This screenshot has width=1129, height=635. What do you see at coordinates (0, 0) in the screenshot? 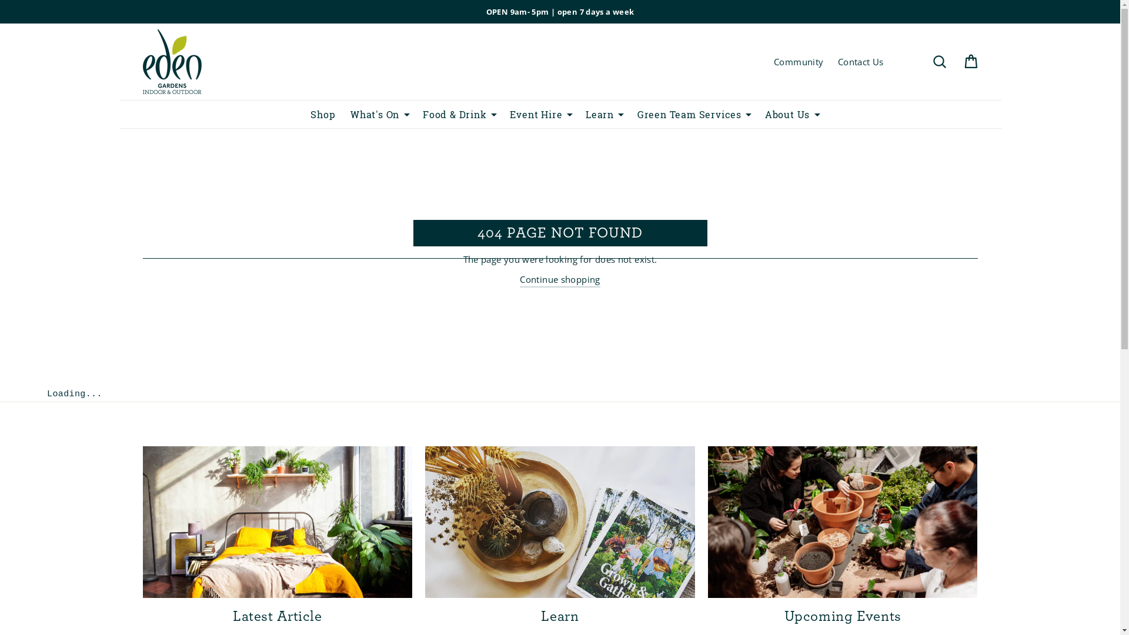
I see `Skip to content` at bounding box center [0, 0].